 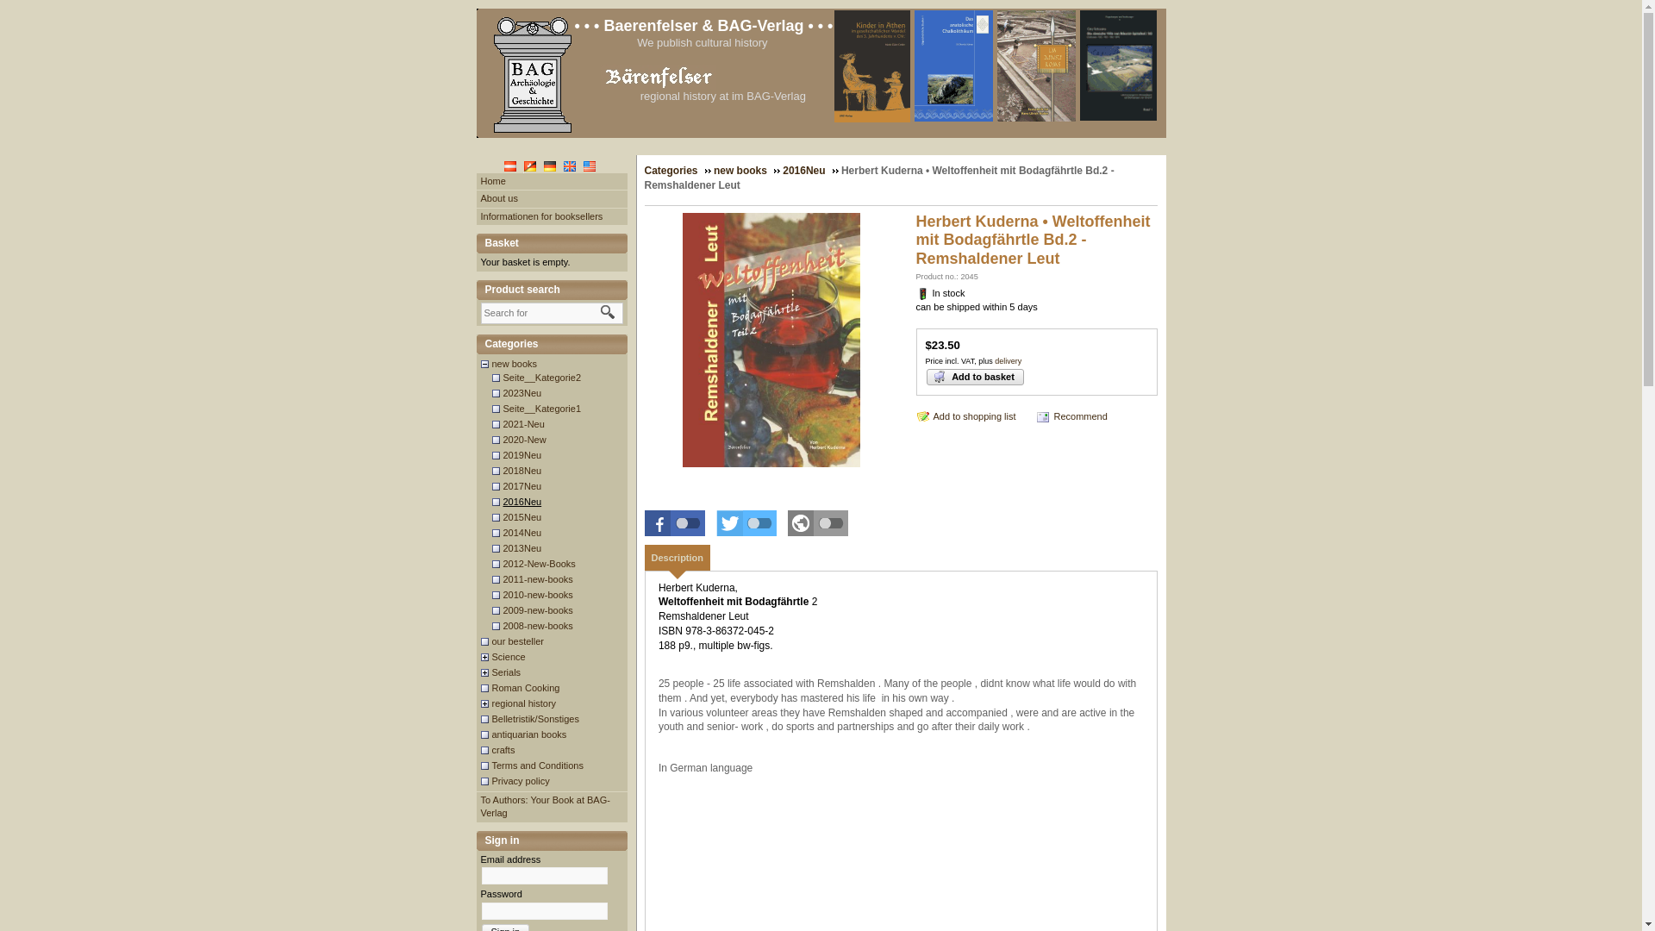 What do you see at coordinates (521, 780) in the screenshot?
I see `Privacy policy` at bounding box center [521, 780].